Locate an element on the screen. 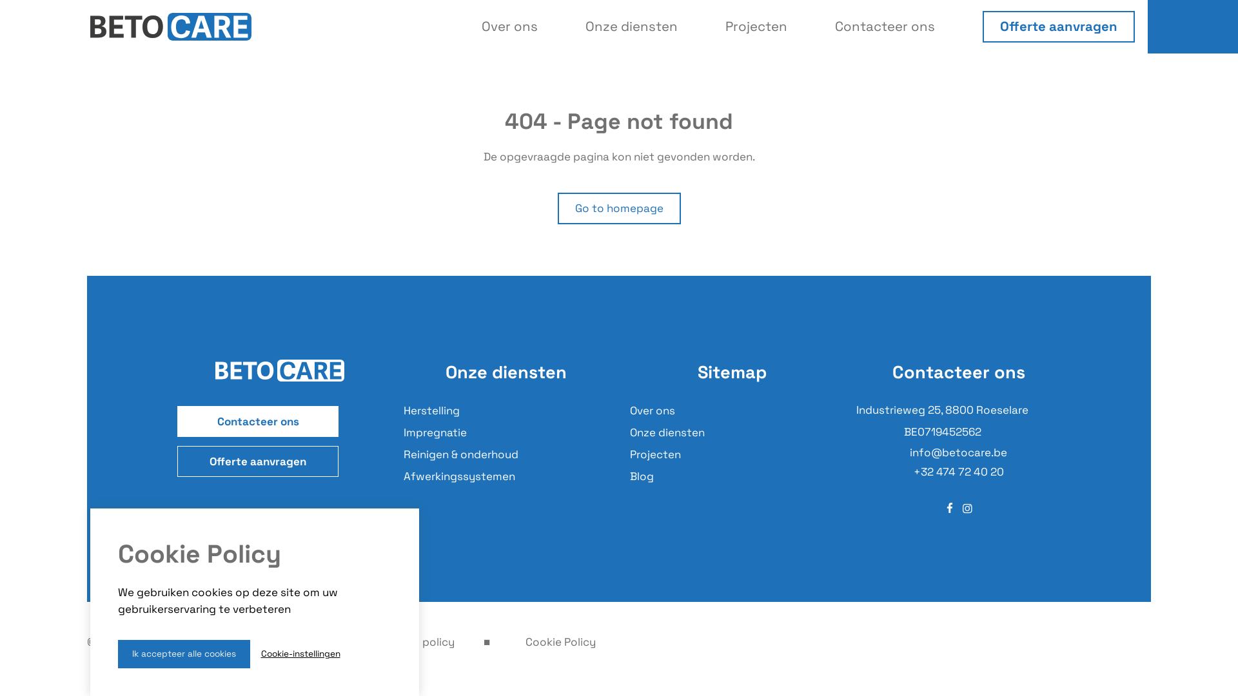 The image size is (1238, 696). Blog is located at coordinates (642, 477).